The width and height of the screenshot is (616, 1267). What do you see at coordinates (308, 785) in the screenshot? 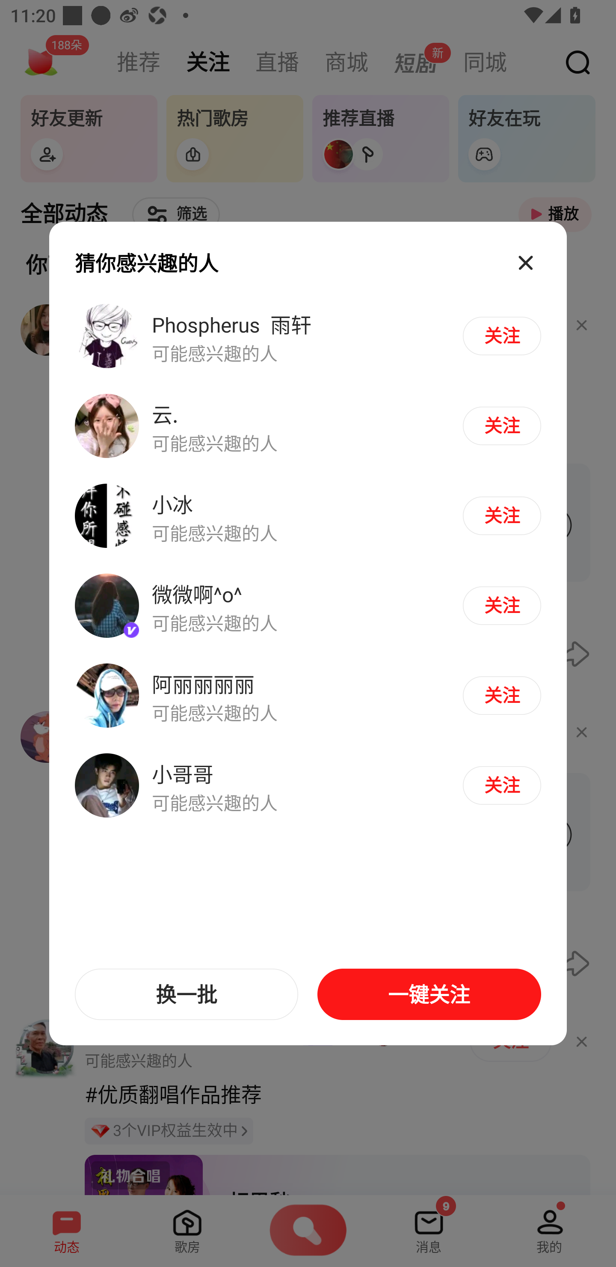
I see `小哥哥 可能感兴趣的人 关注 按钮` at bounding box center [308, 785].